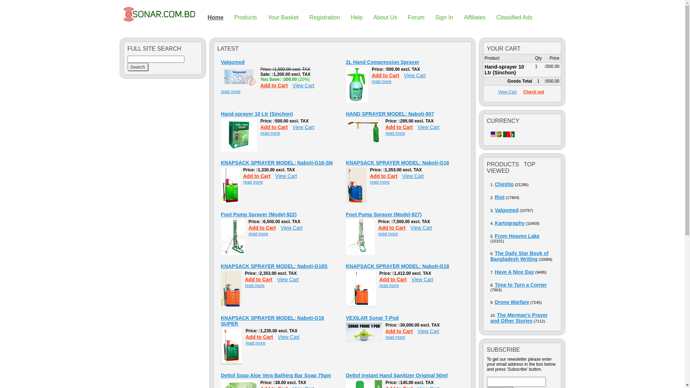  What do you see at coordinates (293, 228) in the screenshot?
I see `View Cart` at bounding box center [293, 228].